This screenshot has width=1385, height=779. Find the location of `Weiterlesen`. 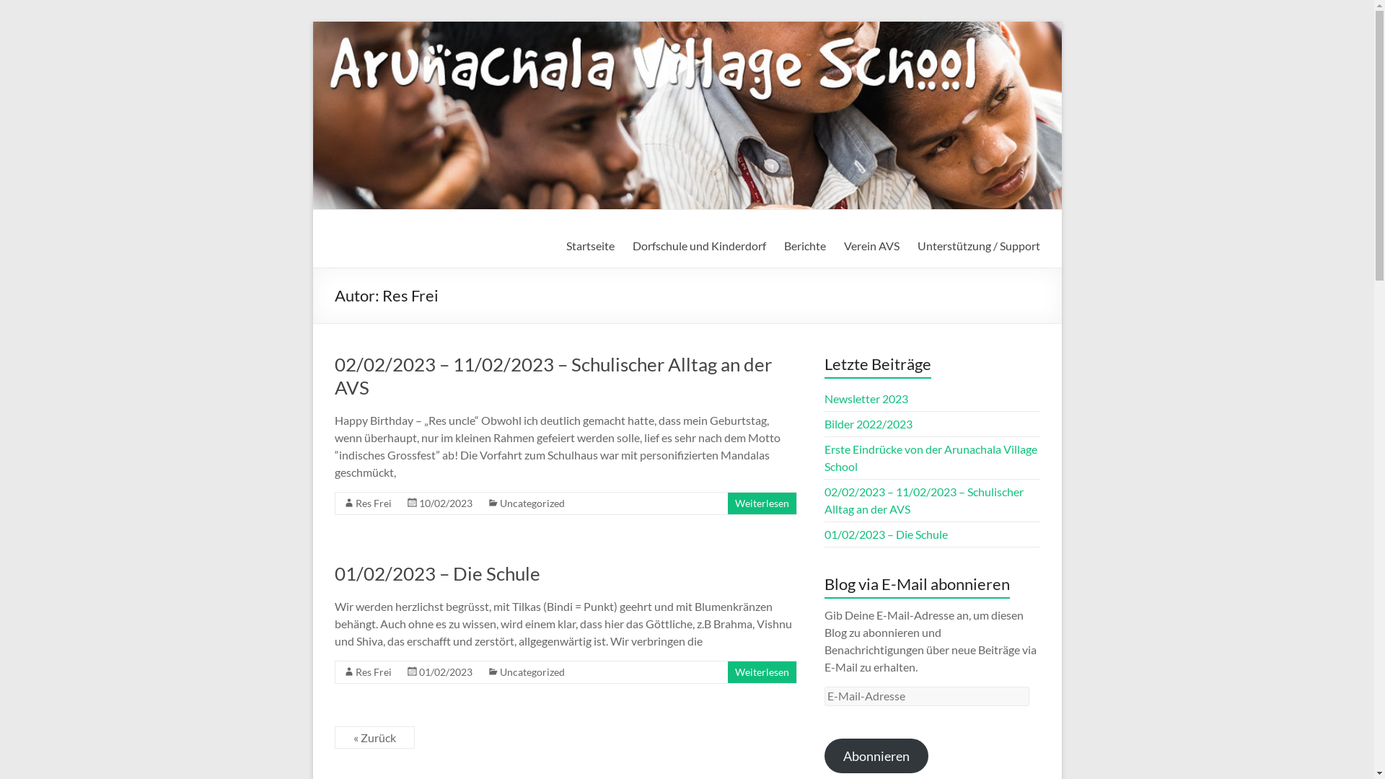

Weiterlesen is located at coordinates (762, 502).